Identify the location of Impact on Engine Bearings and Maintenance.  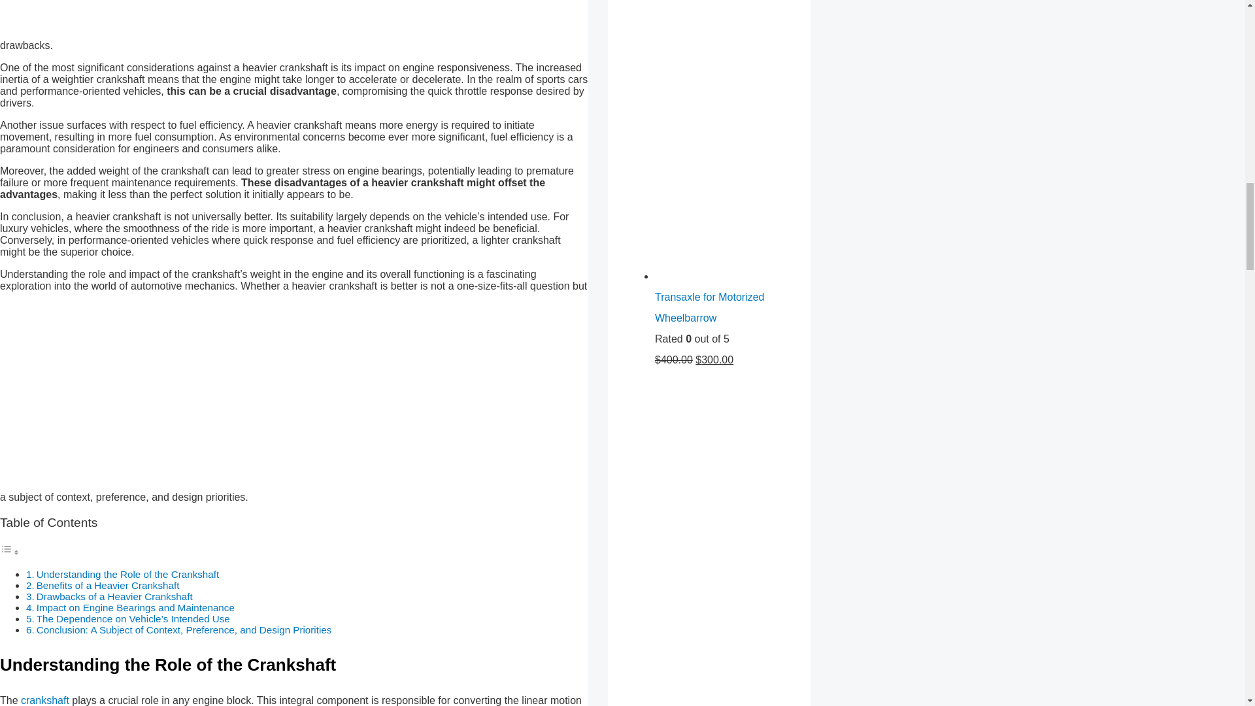
(135, 608).